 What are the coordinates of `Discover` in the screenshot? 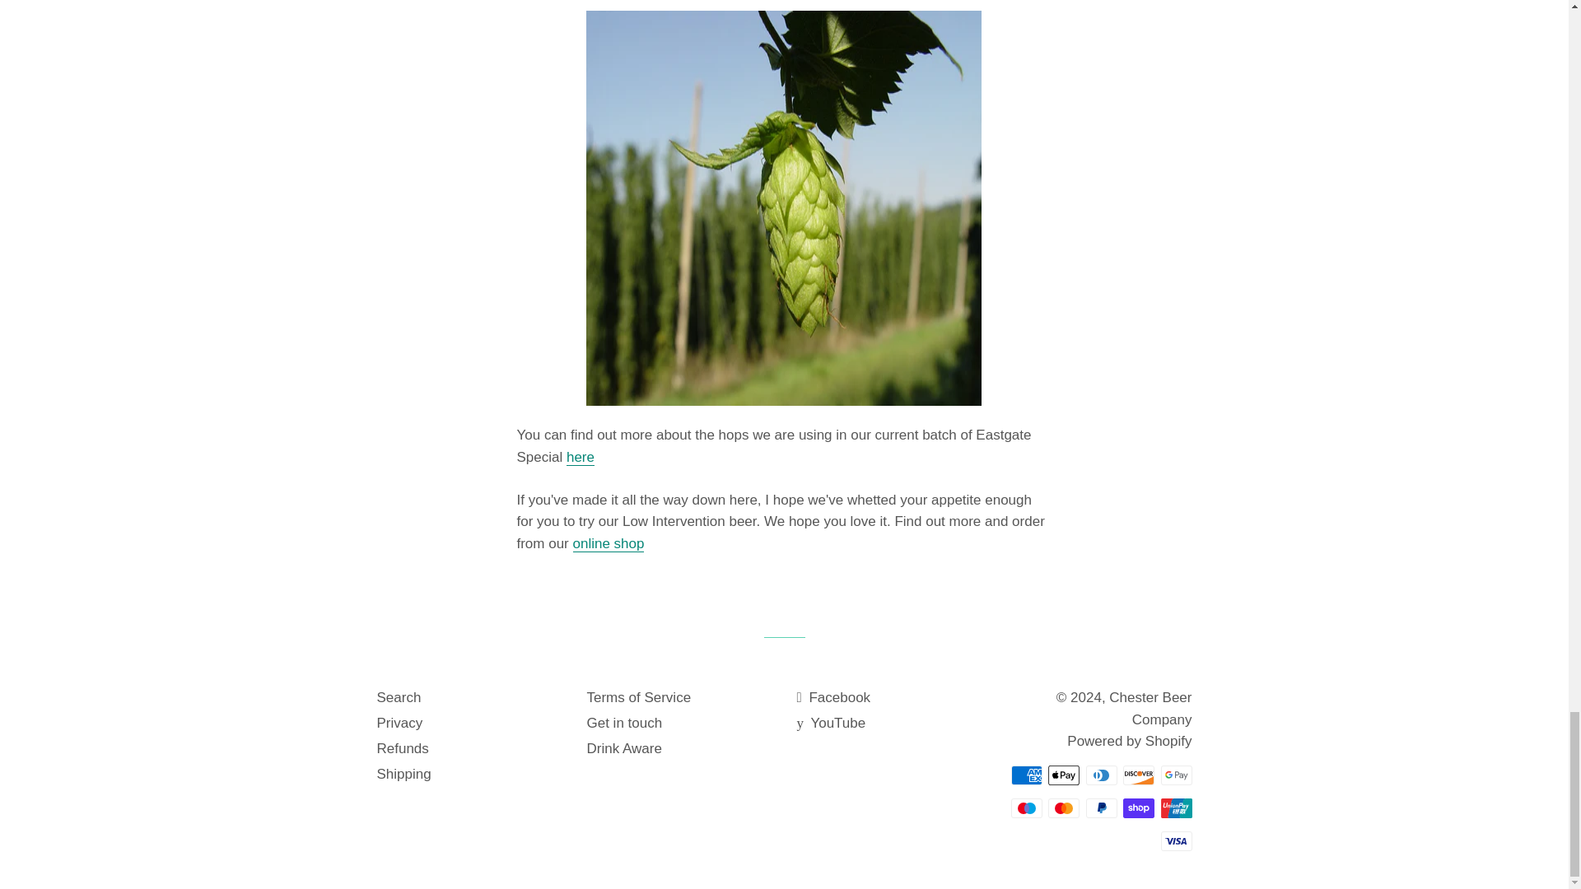 It's located at (1138, 775).